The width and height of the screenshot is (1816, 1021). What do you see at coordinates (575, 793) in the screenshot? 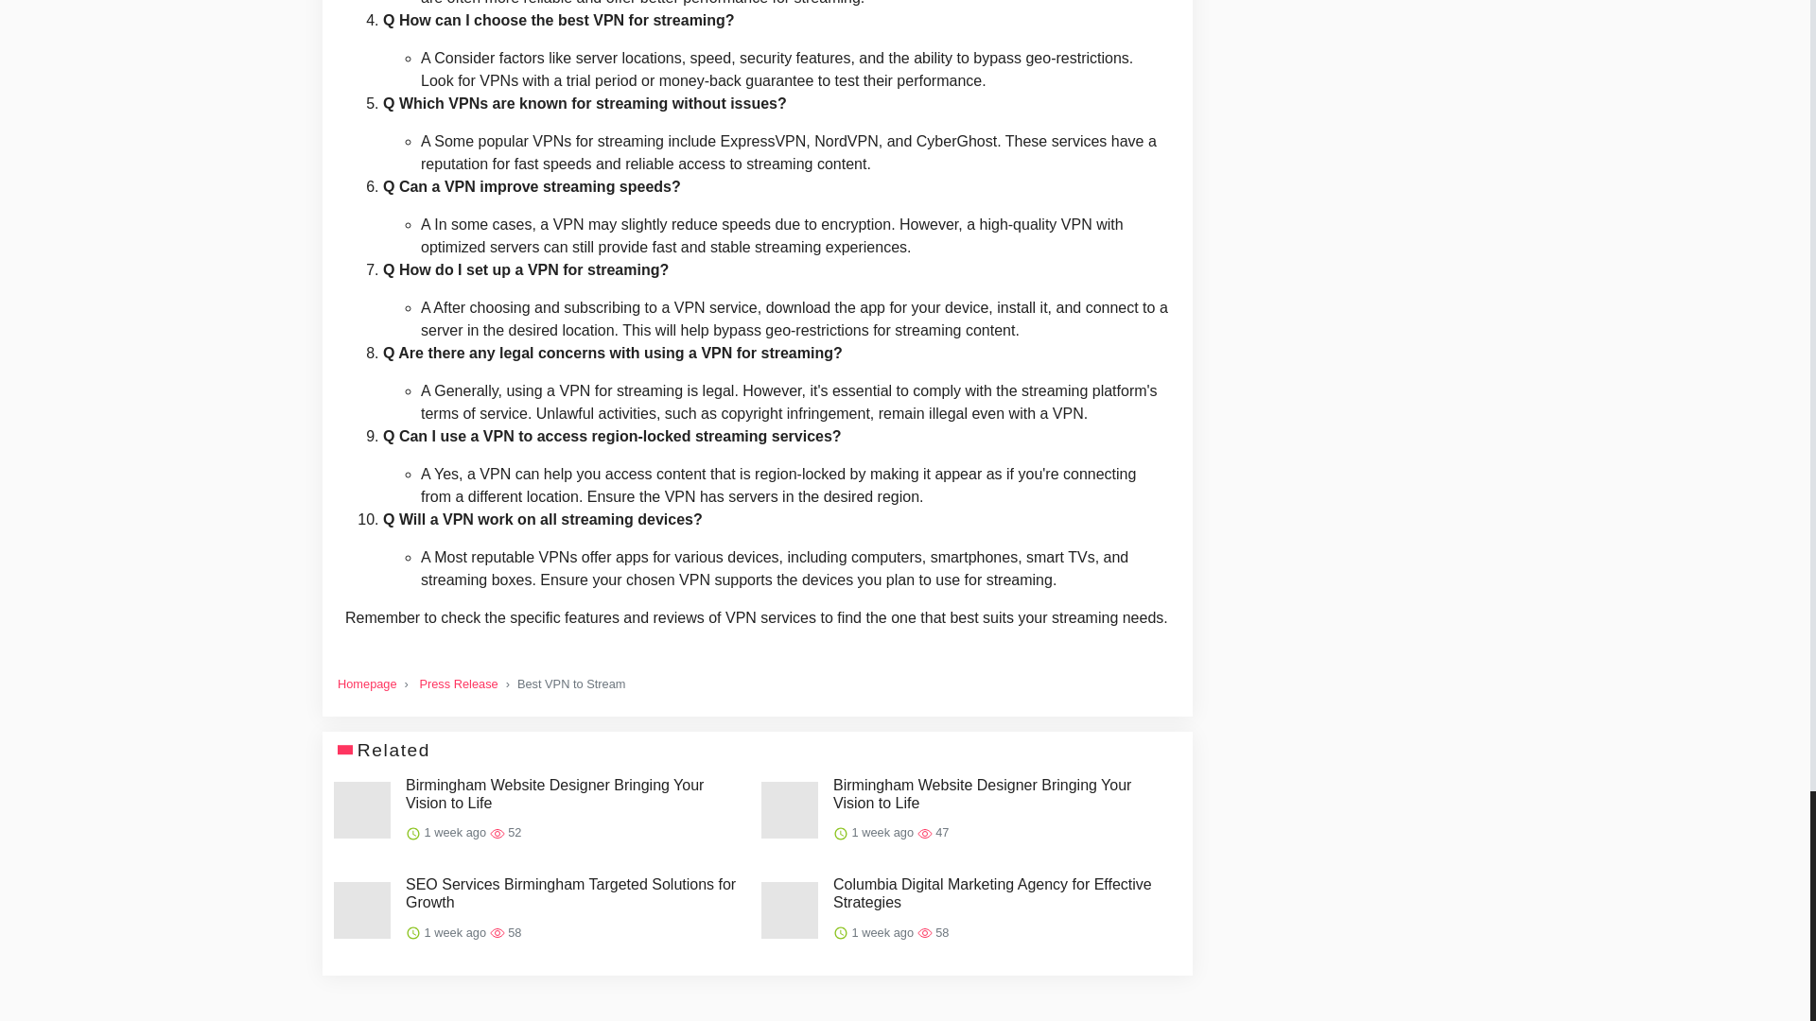
I see `Birmingham Website Designer Bringing Your Vision to Life` at bounding box center [575, 793].